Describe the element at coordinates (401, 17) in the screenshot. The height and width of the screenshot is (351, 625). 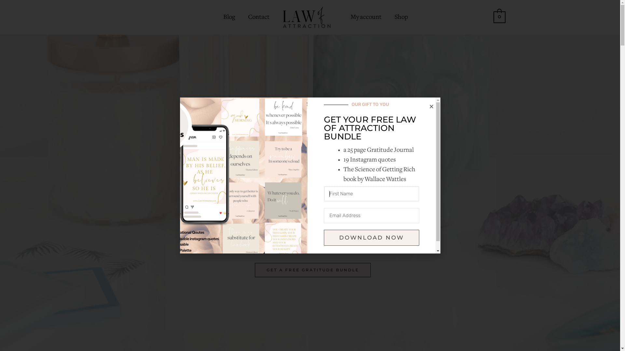
I see `Shop` at that location.